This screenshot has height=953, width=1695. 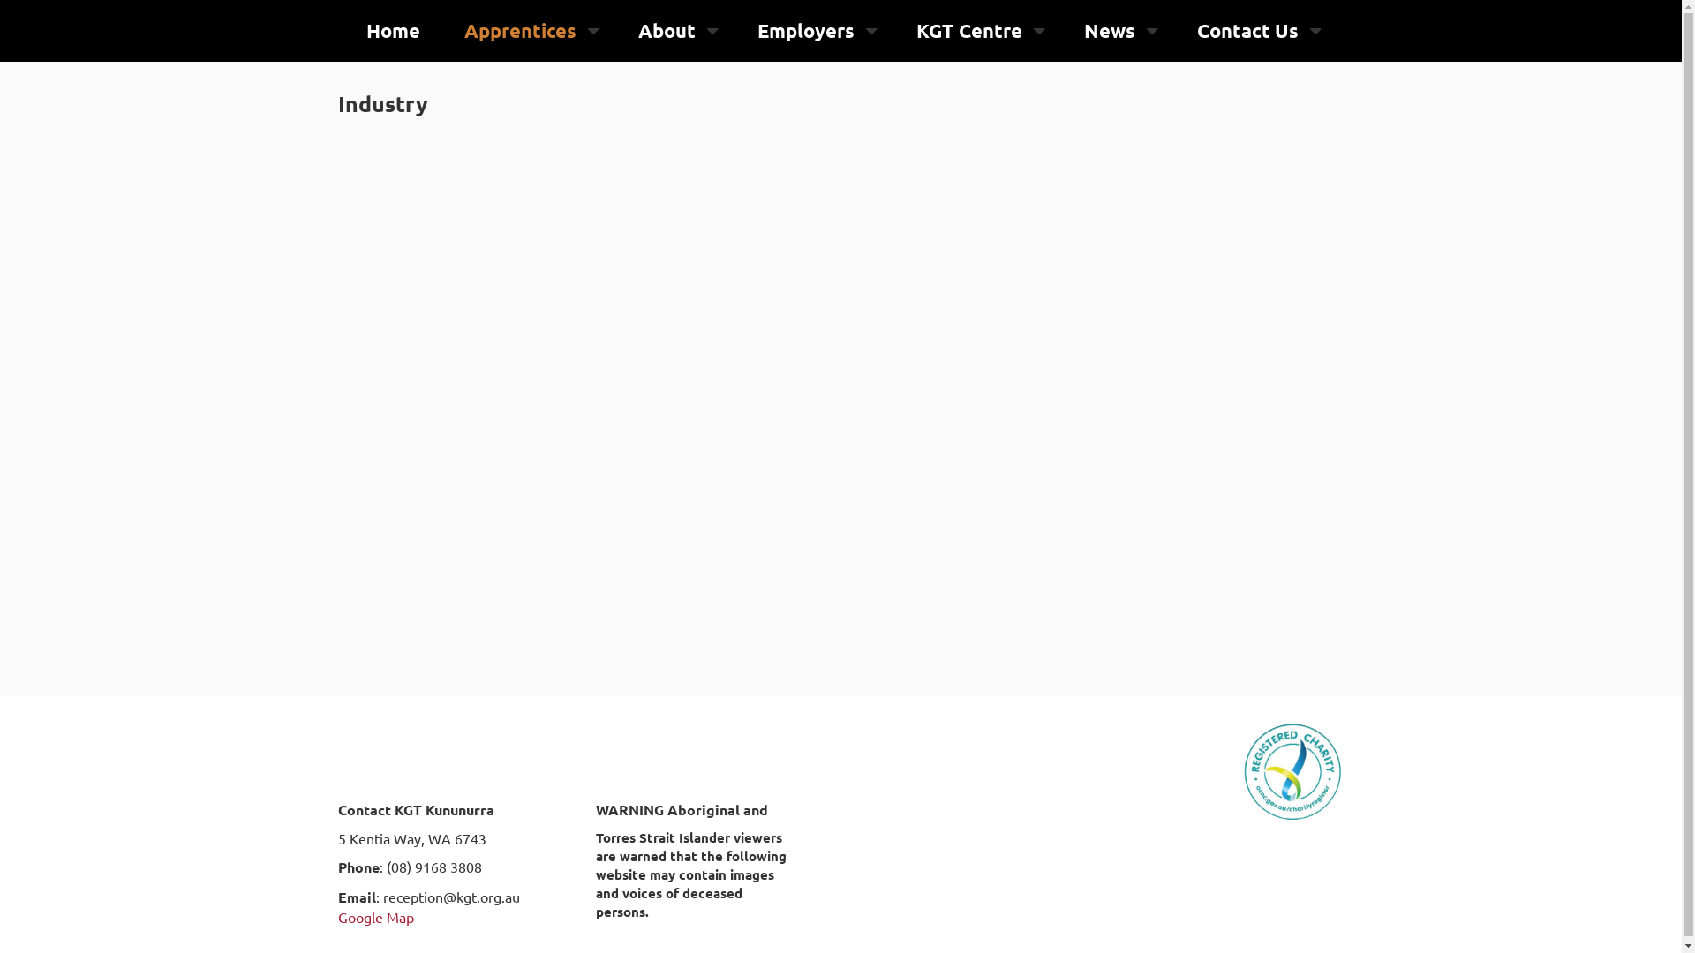 I want to click on Contact Us, so click(x=1248, y=31).